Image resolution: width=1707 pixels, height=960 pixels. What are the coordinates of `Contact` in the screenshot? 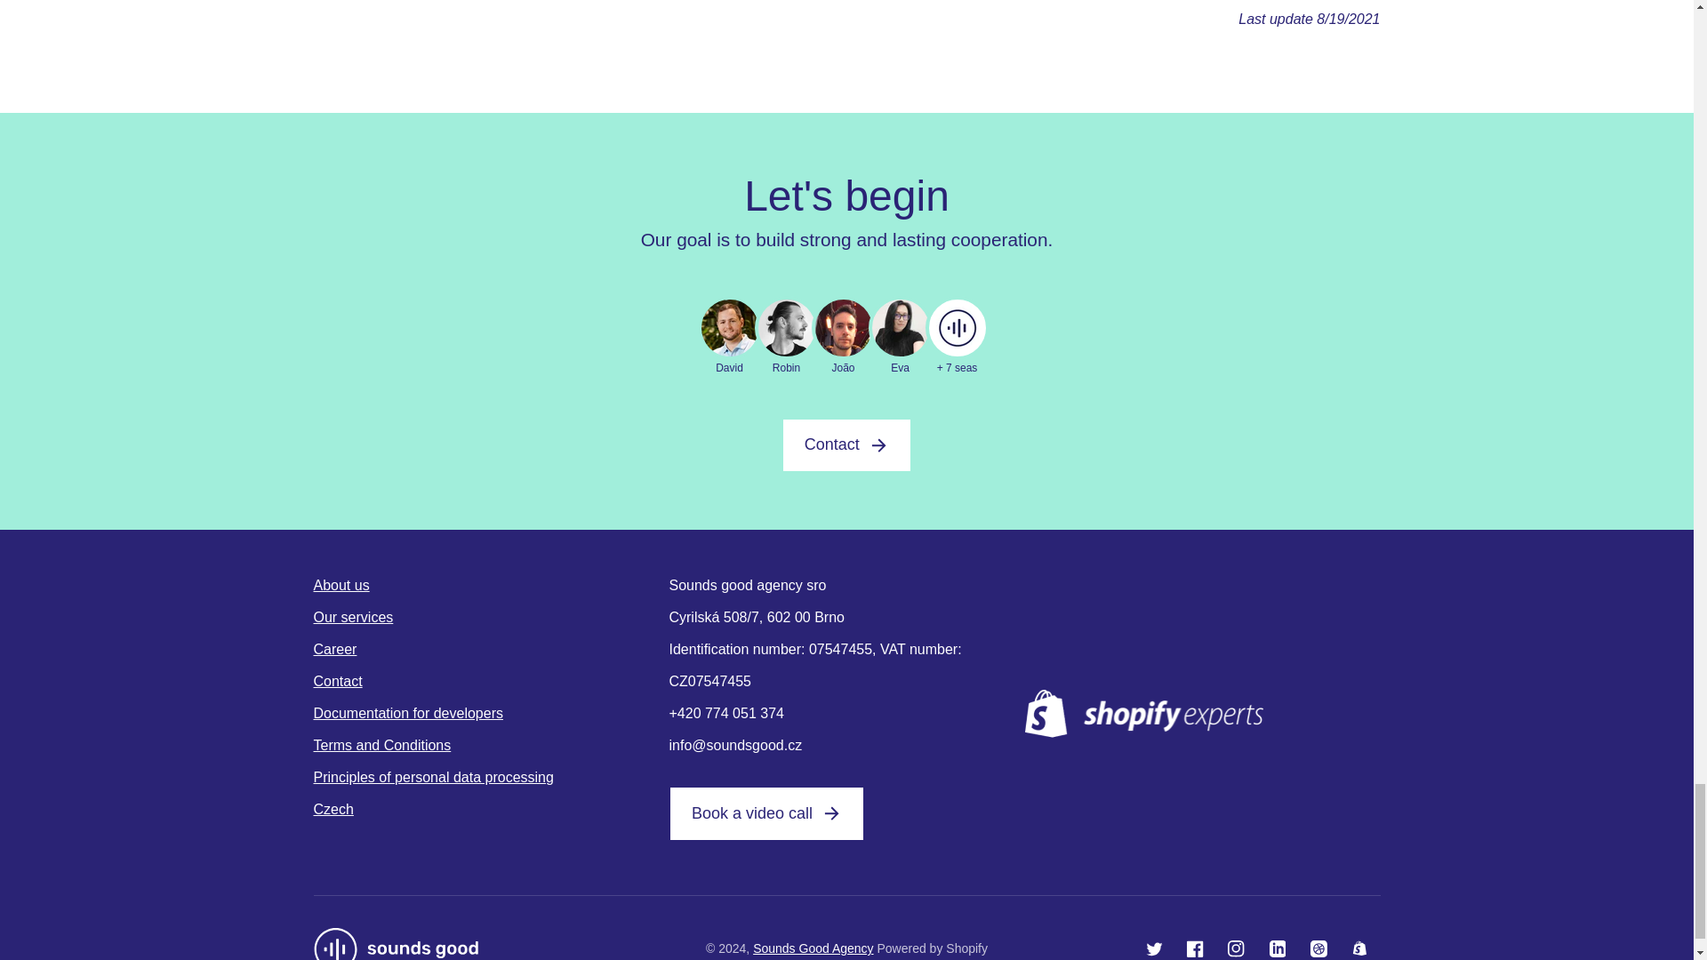 It's located at (491, 682).